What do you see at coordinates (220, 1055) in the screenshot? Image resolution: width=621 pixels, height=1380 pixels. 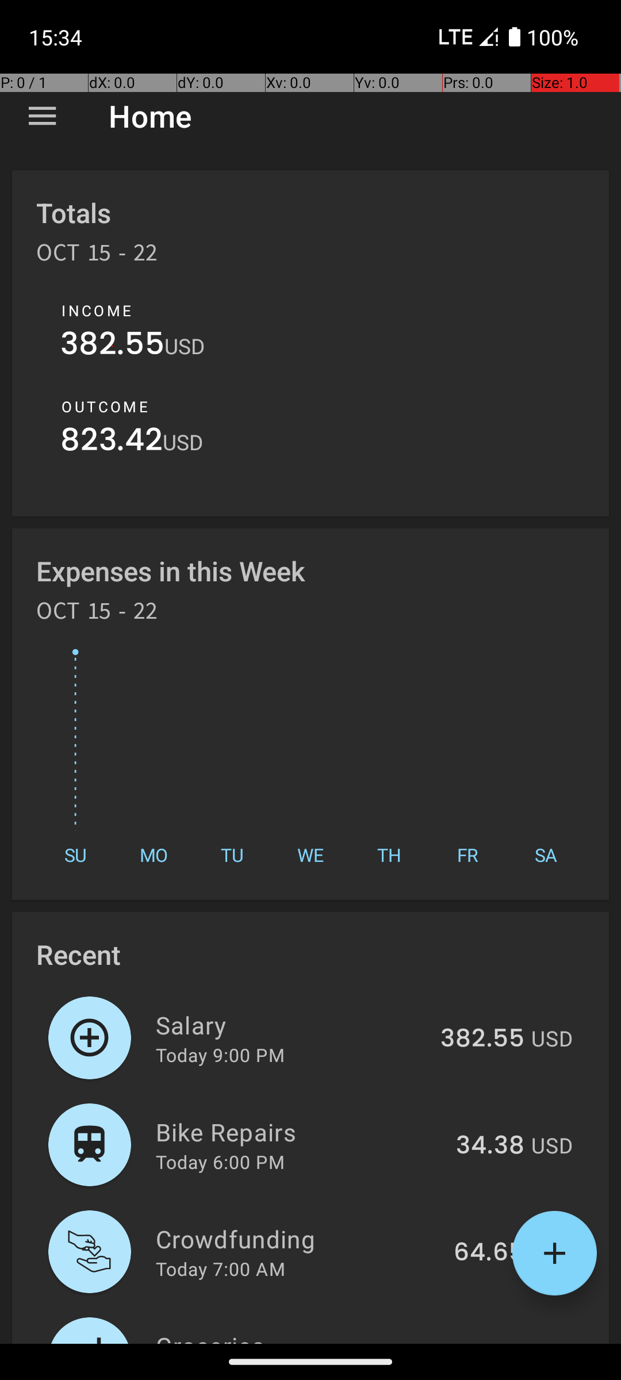 I see `Today 9:00 PM` at bounding box center [220, 1055].